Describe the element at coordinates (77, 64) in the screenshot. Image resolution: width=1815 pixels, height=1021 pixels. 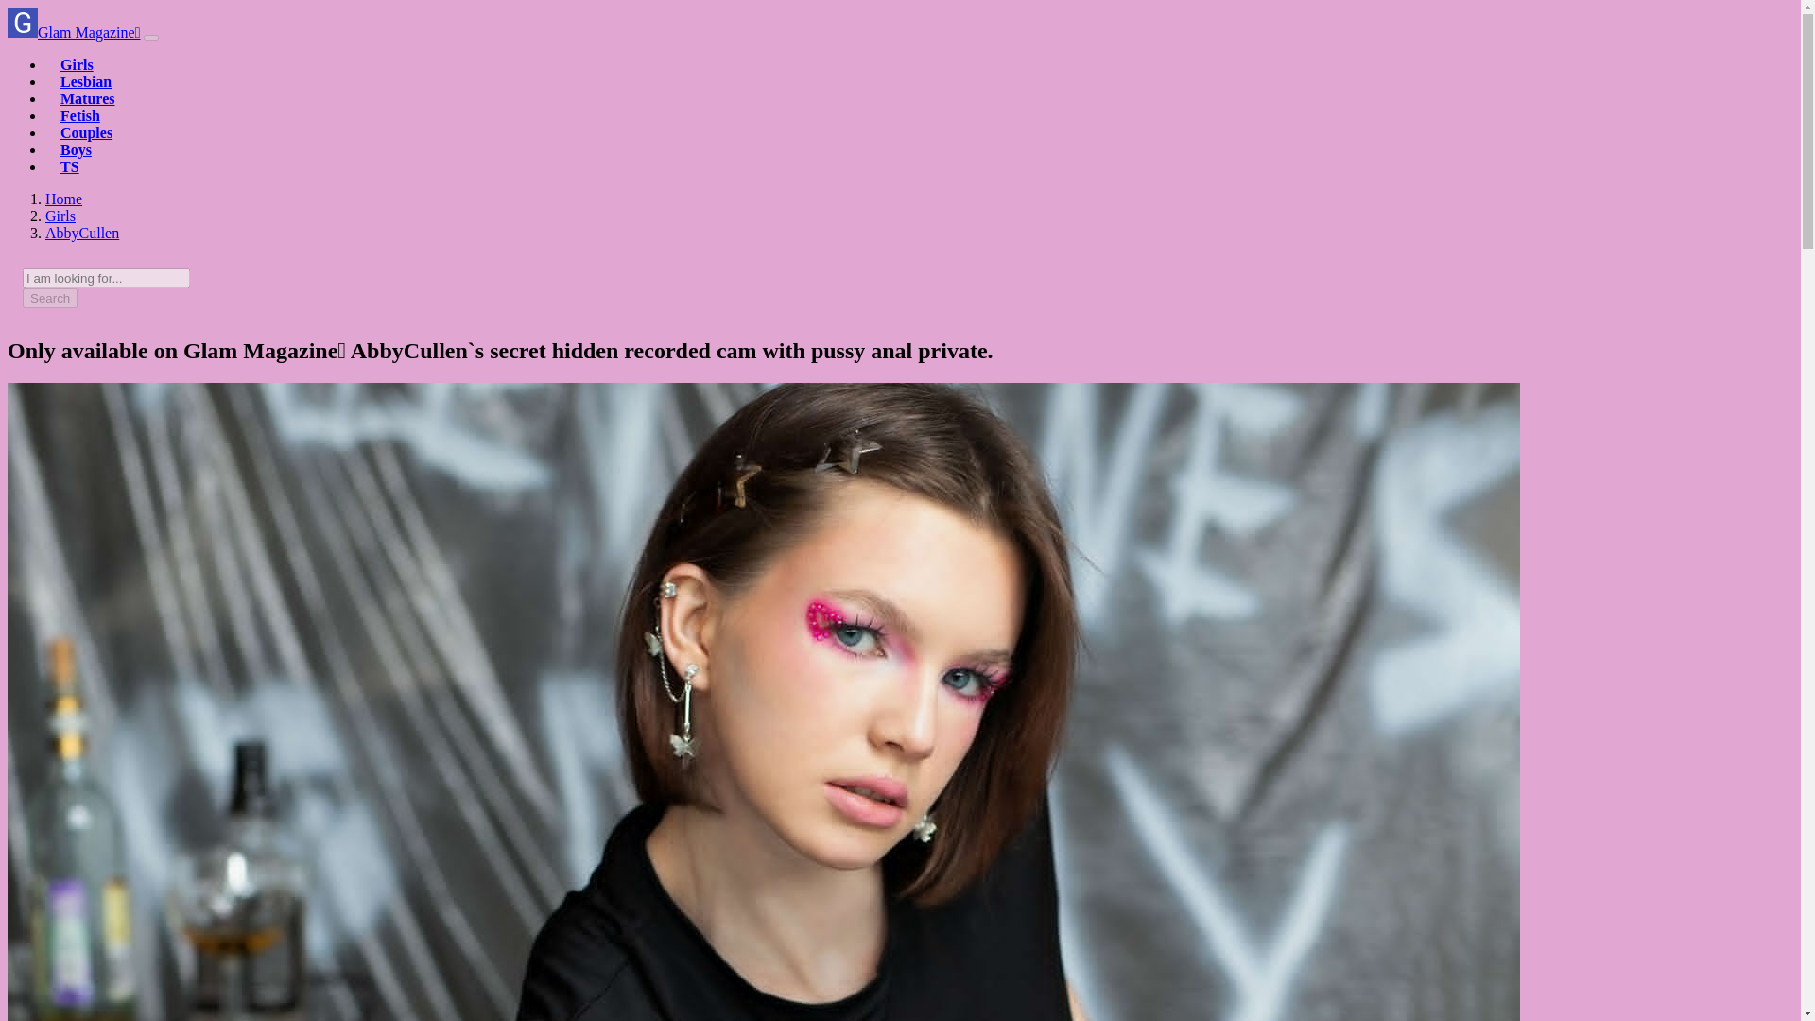
I see `Girls` at that location.